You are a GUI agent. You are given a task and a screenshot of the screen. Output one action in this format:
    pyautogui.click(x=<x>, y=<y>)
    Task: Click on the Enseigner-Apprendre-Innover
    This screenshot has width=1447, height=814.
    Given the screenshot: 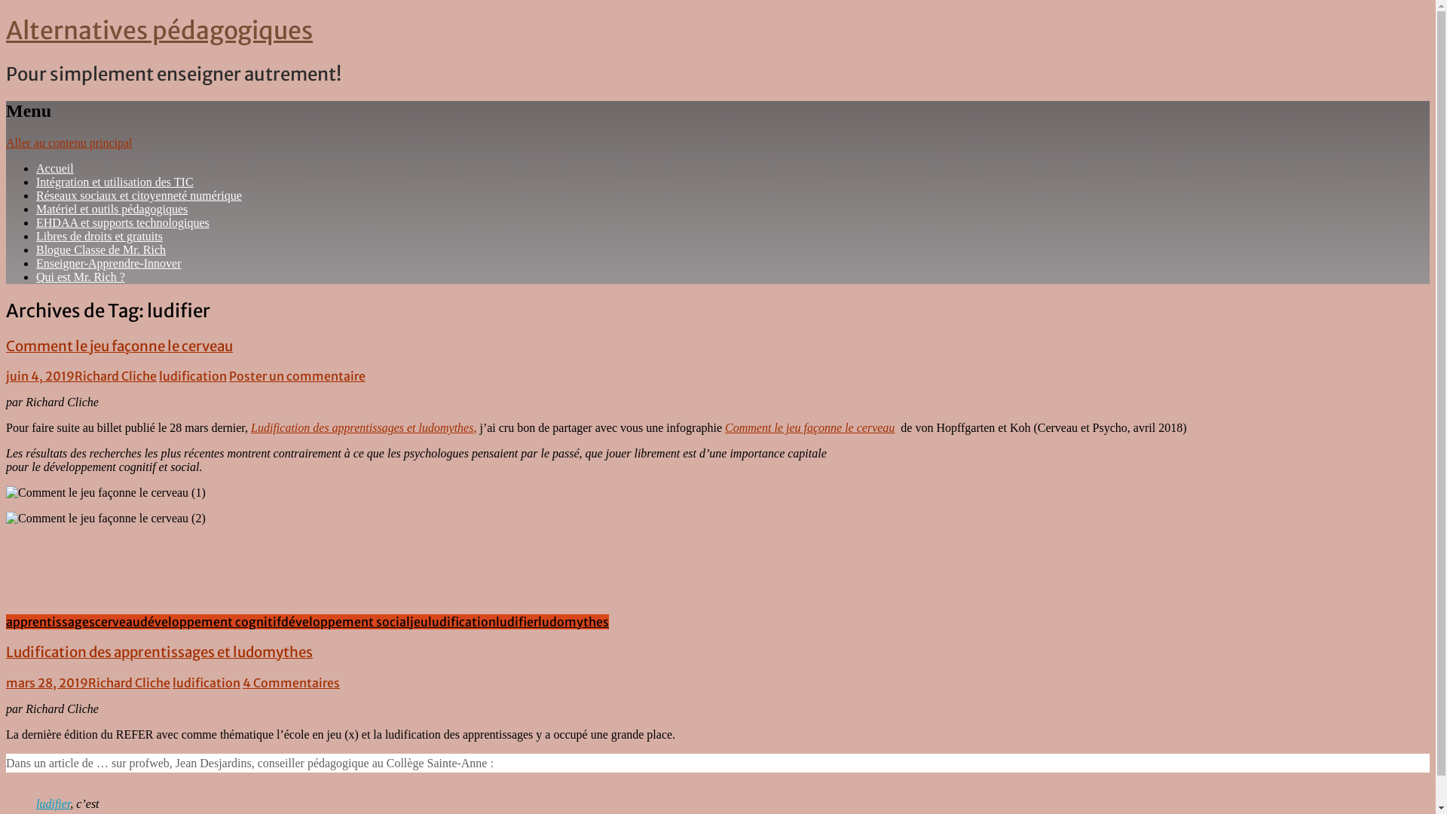 What is the action you would take?
    pyautogui.click(x=109, y=264)
    